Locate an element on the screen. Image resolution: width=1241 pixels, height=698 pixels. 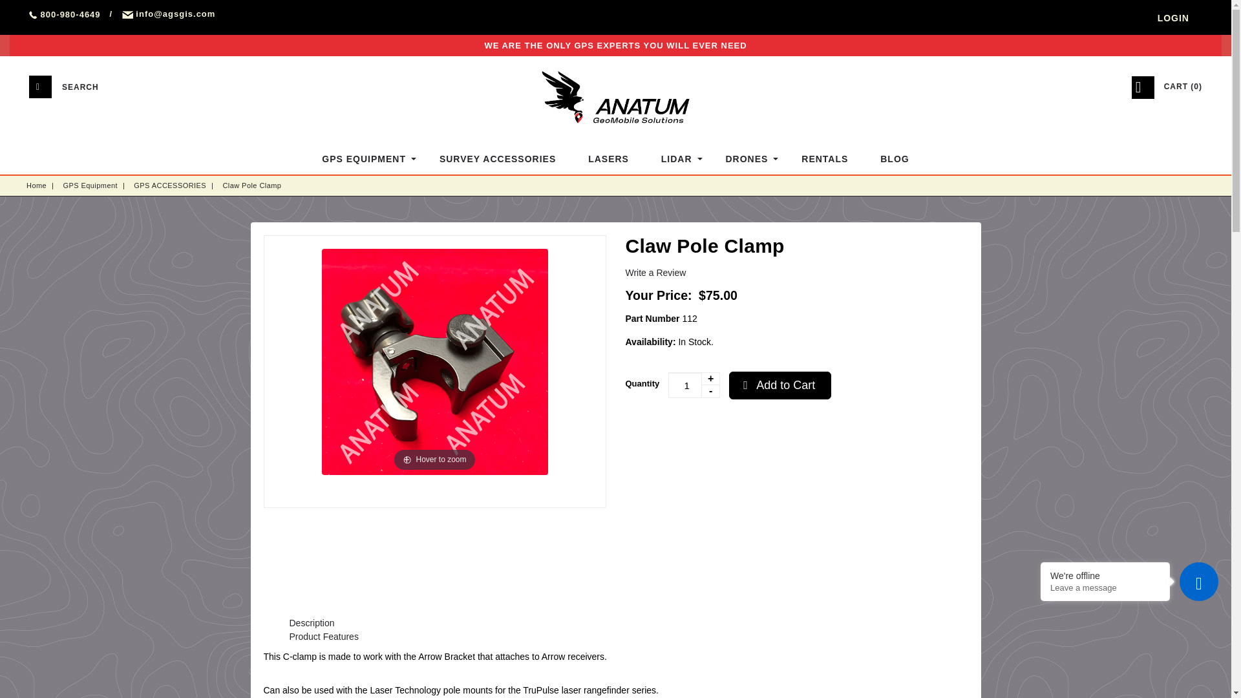
Claw Pole Clamp is located at coordinates (251, 185).